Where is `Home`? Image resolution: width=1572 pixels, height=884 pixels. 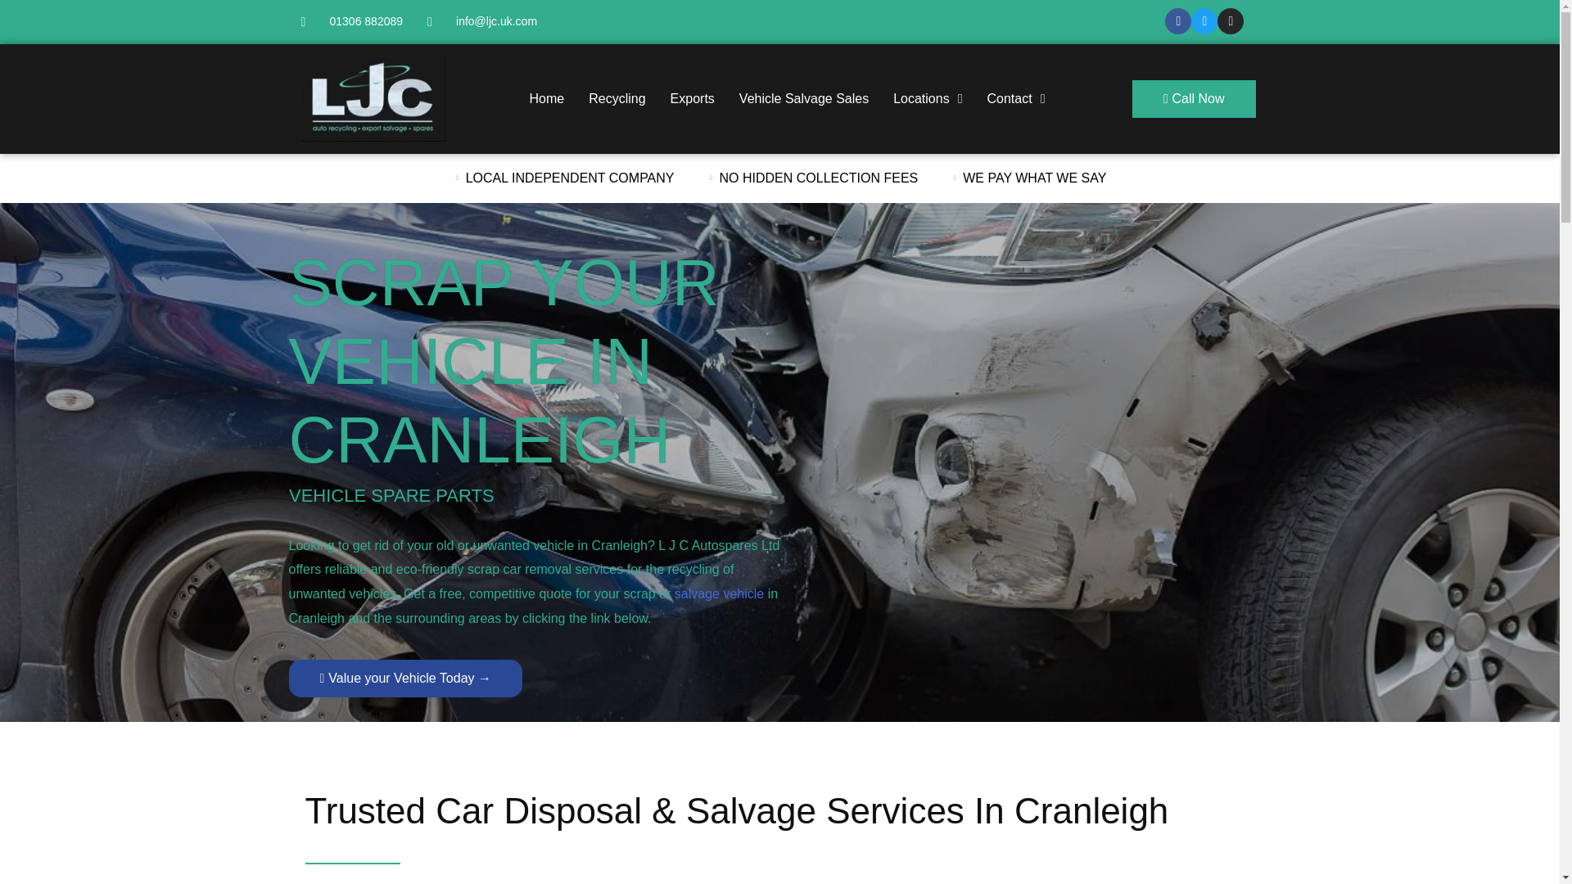 Home is located at coordinates (547, 98).